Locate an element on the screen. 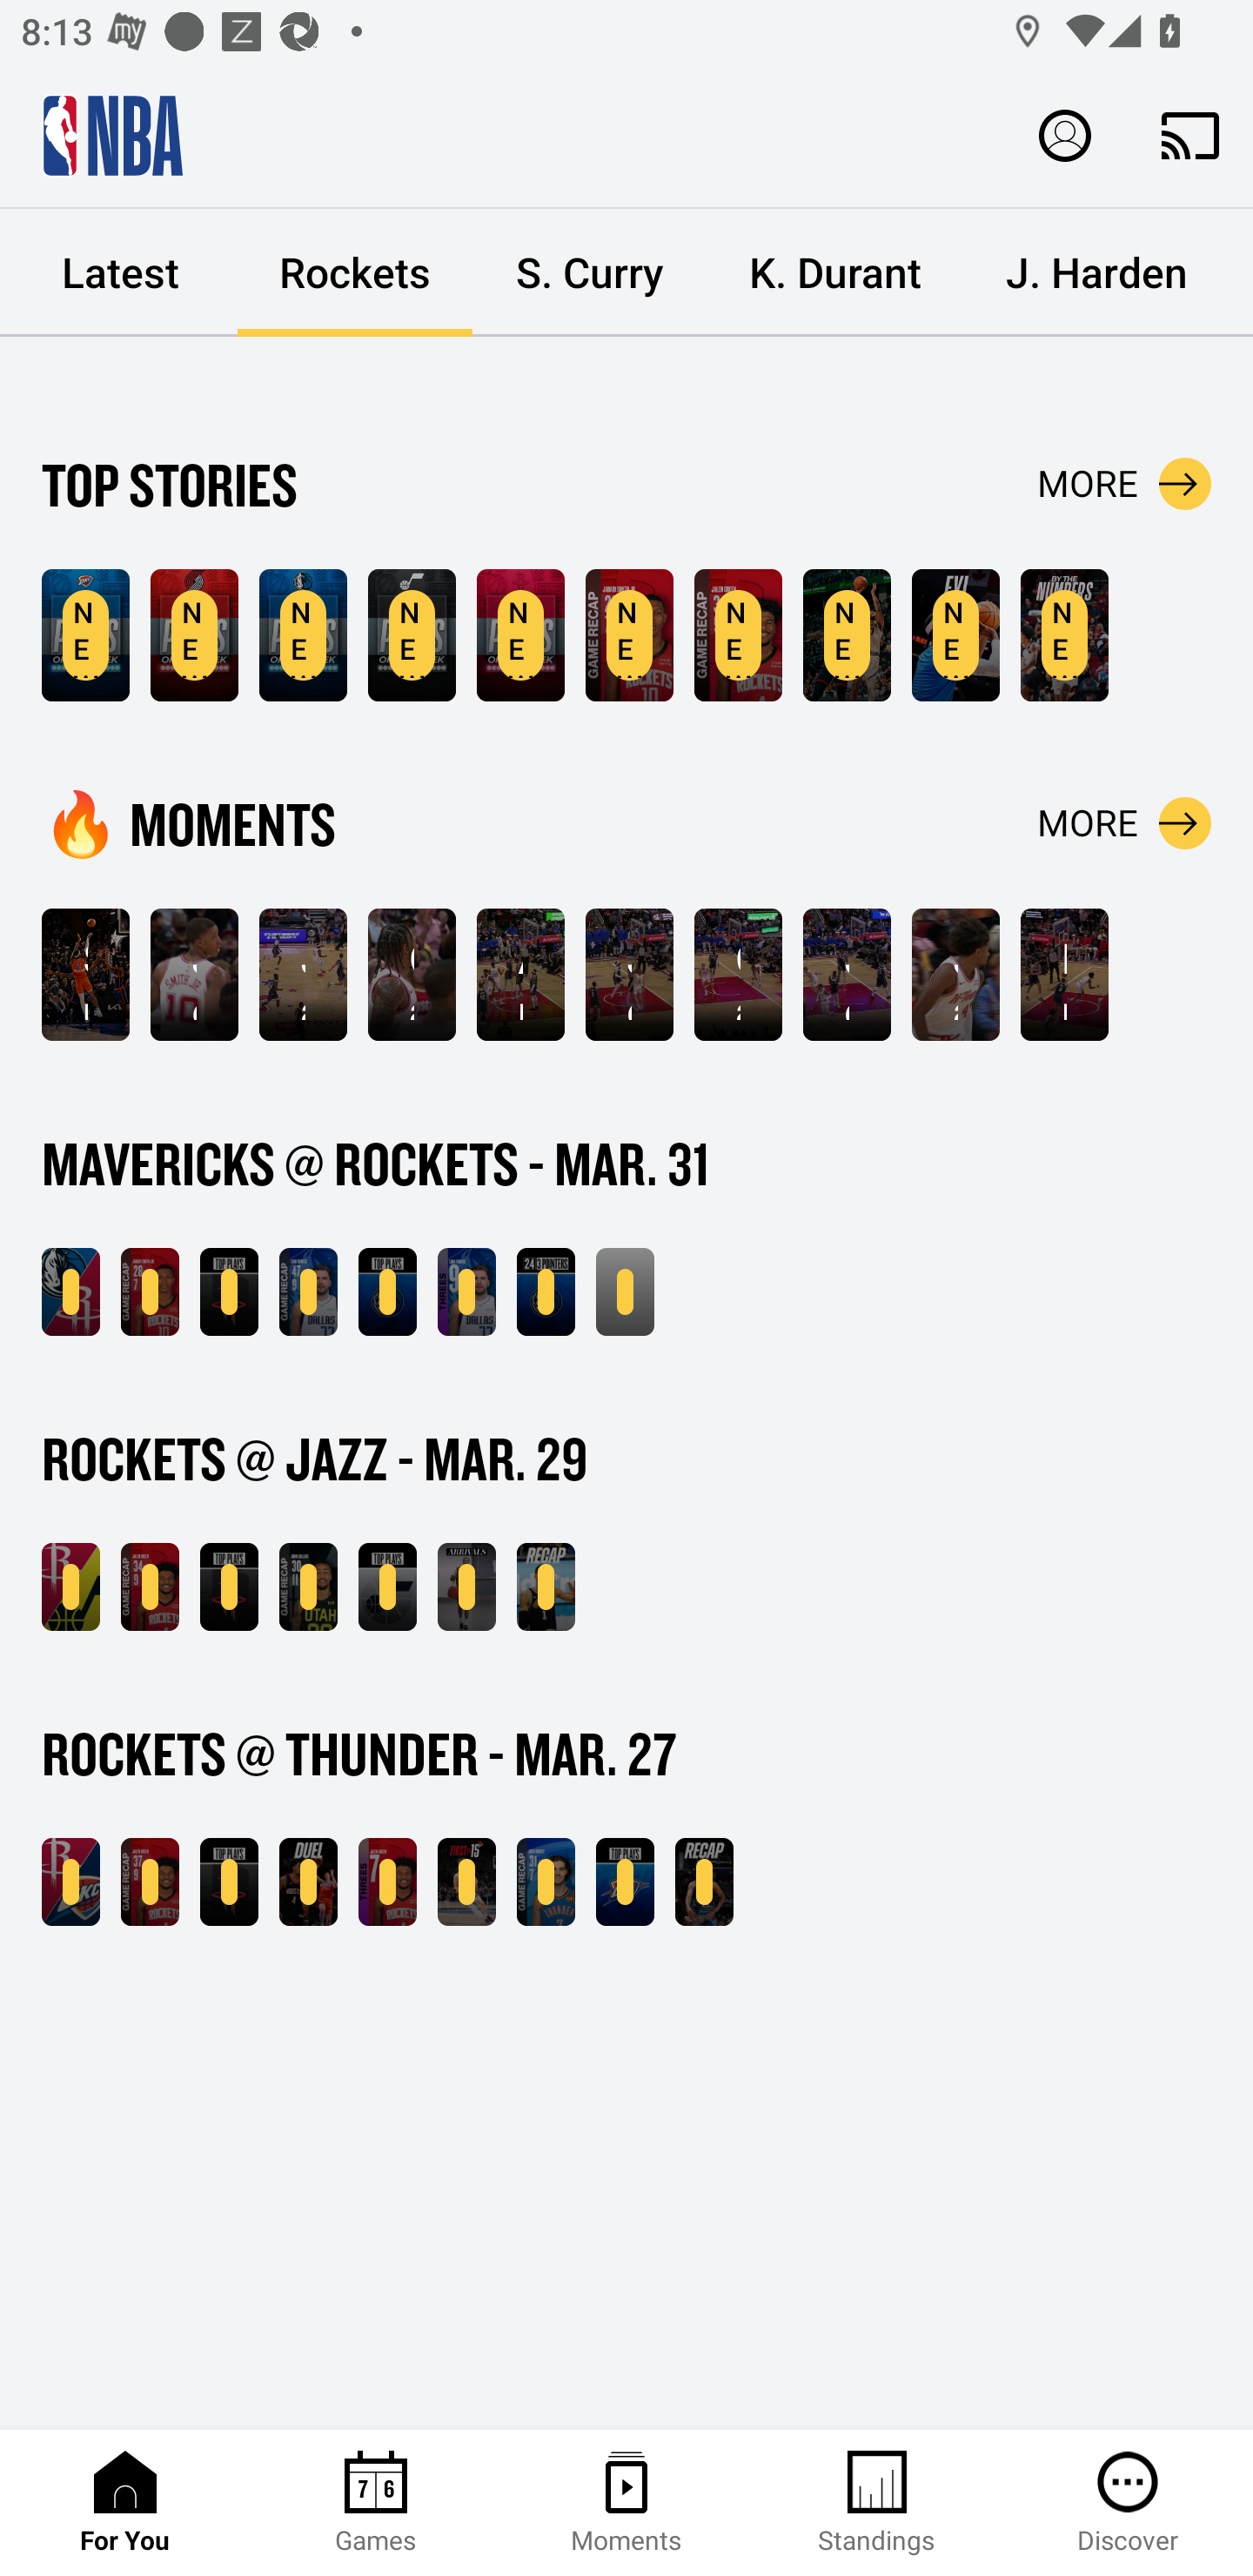 The width and height of the screenshot is (1253, 2576). NEW DAL's Top Plays of Week 23 is located at coordinates (303, 635).